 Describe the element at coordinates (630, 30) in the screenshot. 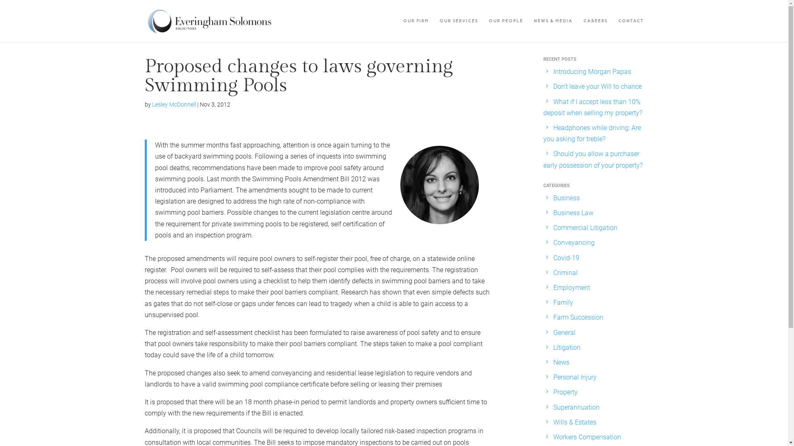

I see `CONTACT` at that location.